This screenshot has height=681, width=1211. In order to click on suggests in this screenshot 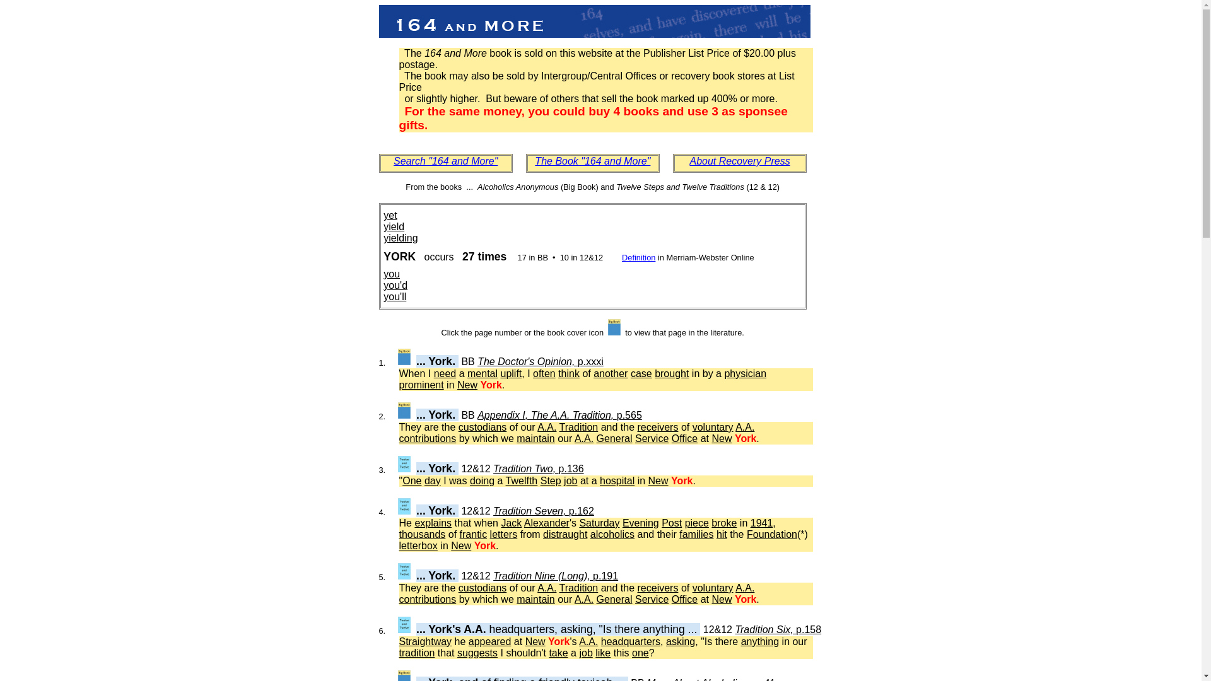, I will do `click(477, 653)`.